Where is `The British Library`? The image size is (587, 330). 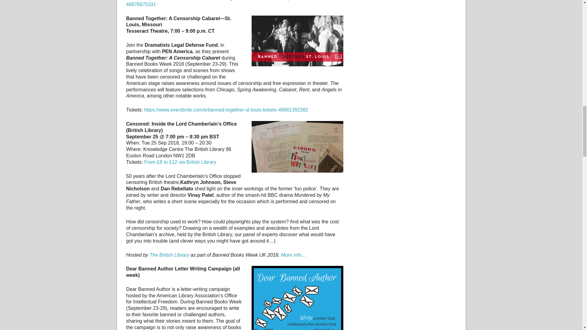 The British Library is located at coordinates (169, 255).